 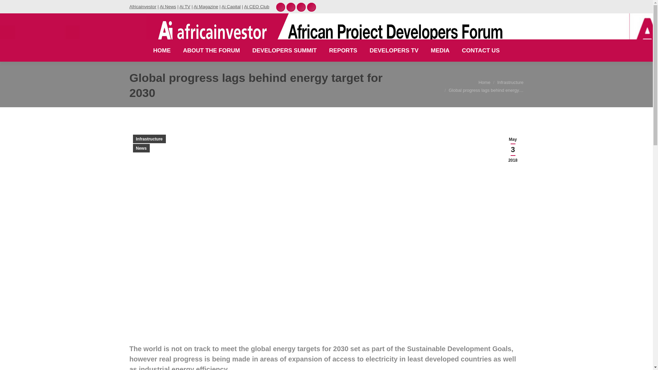 What do you see at coordinates (185, 7) in the screenshot?
I see `Ai TV` at bounding box center [185, 7].